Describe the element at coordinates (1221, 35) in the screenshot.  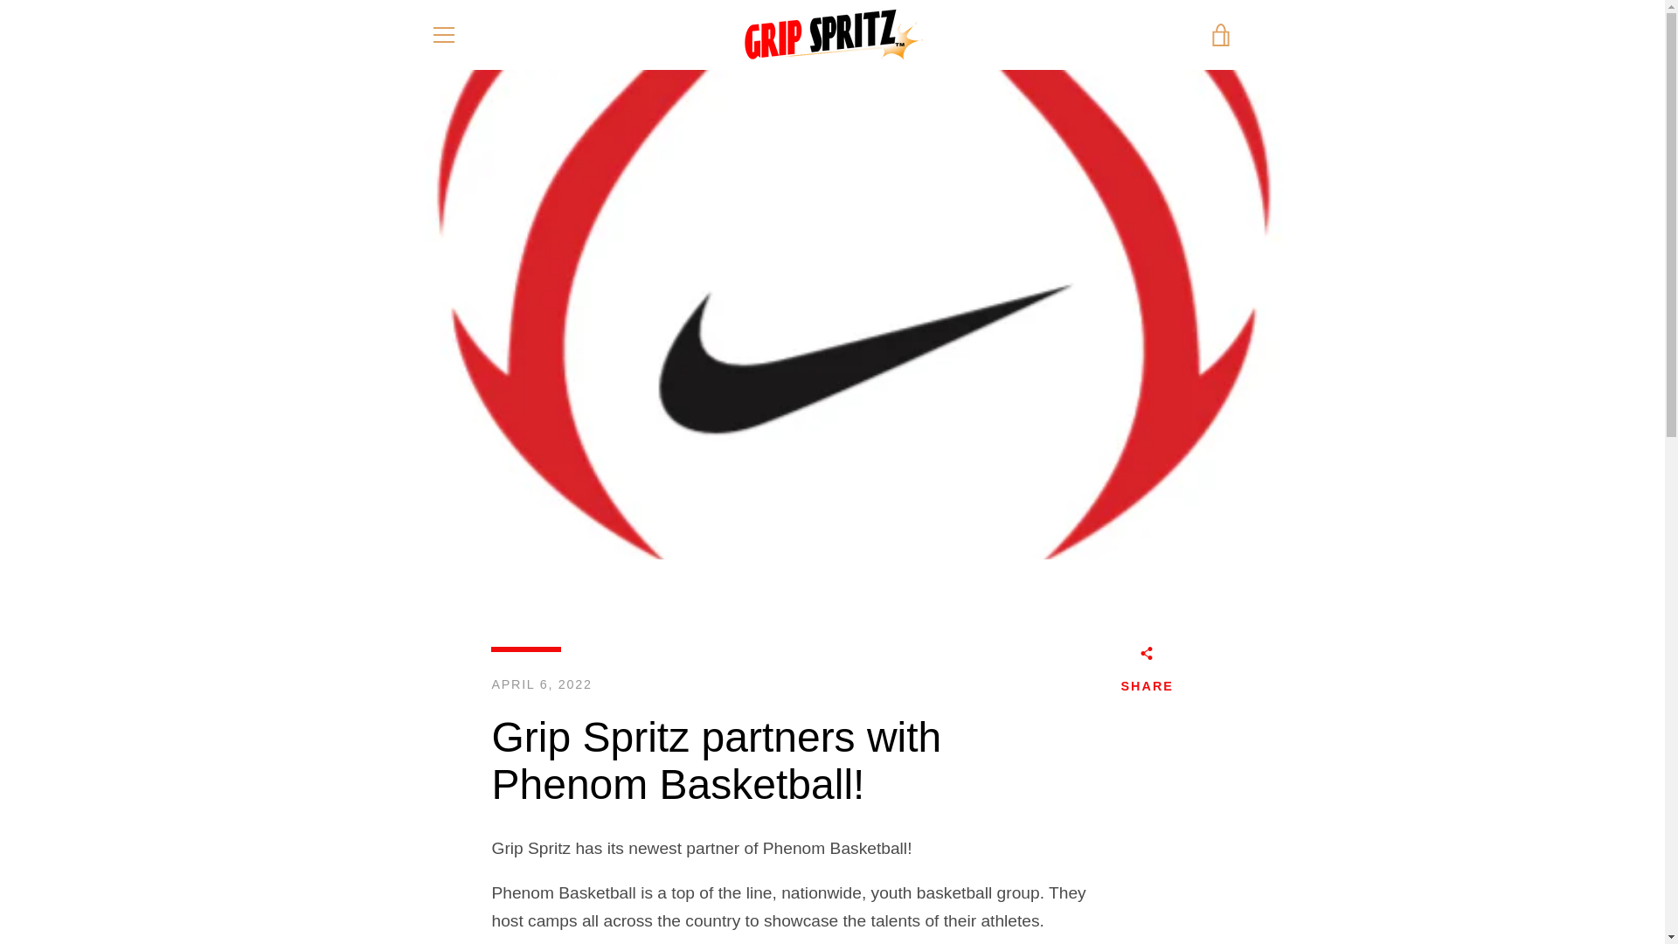
I see `VIEW CART` at that location.